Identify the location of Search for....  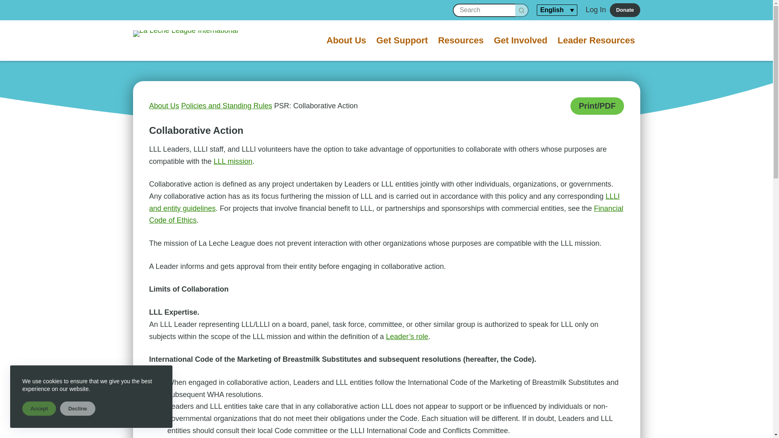
(484, 10).